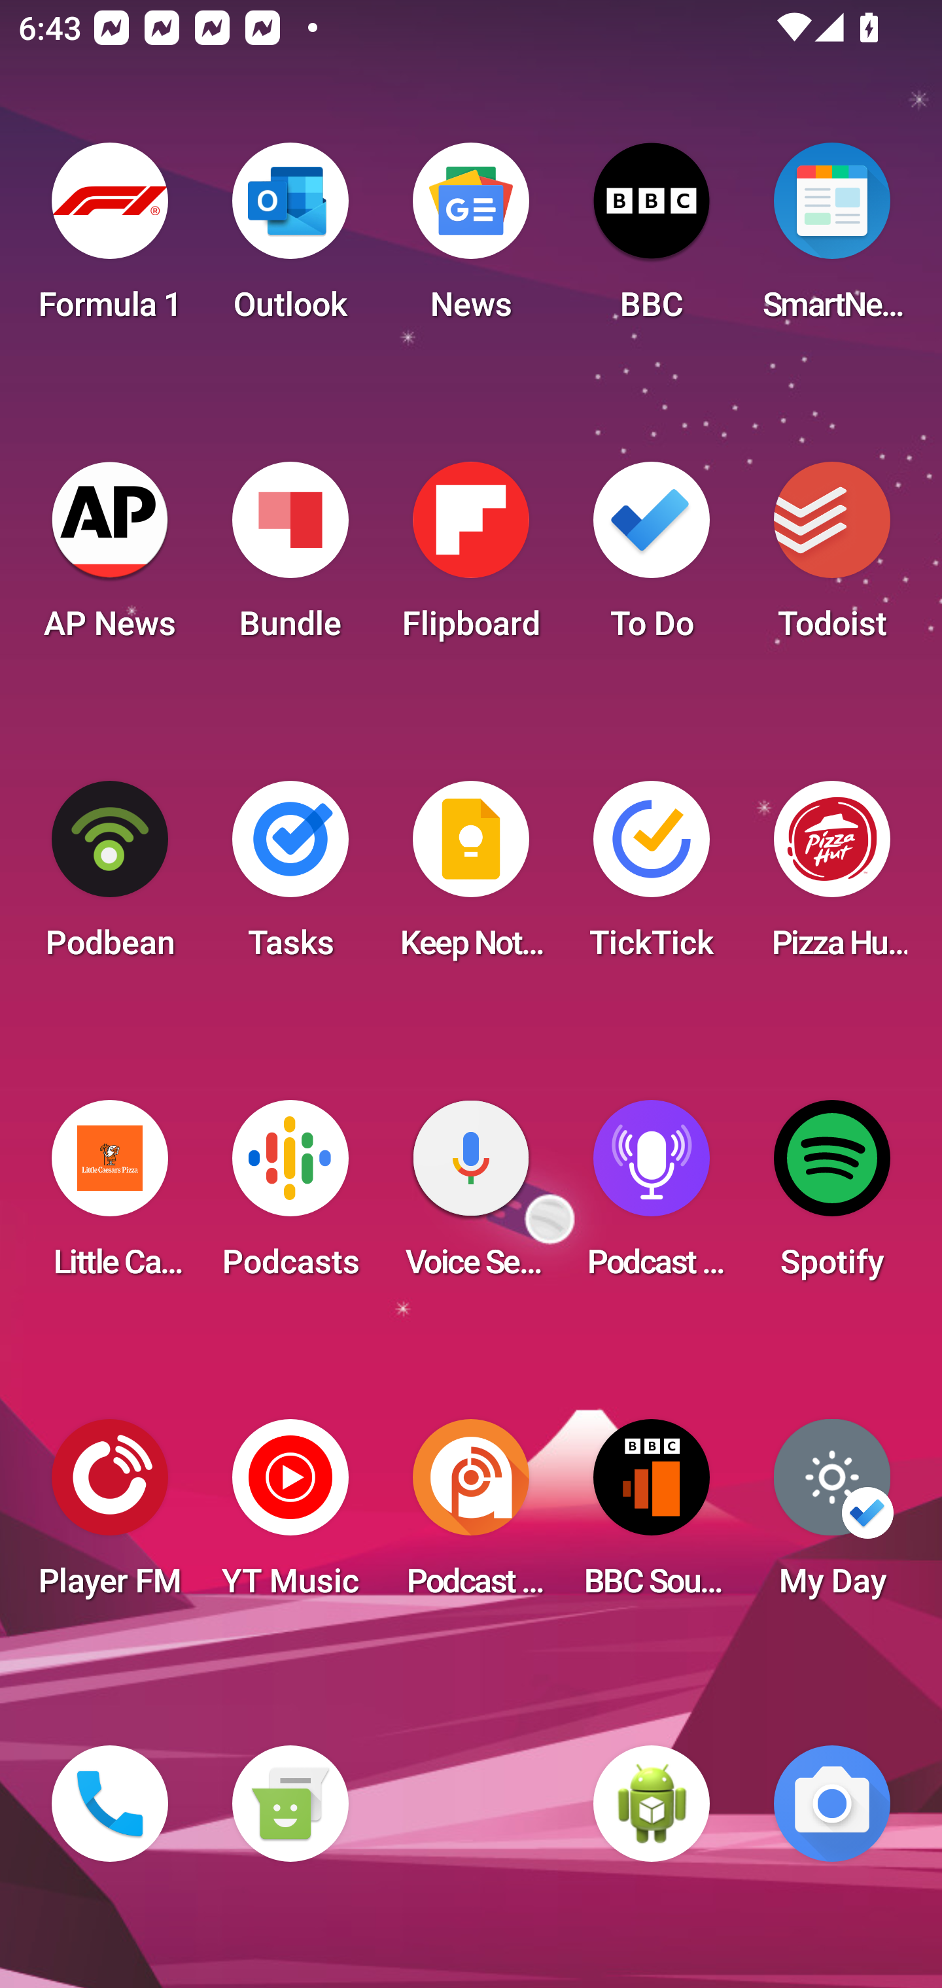 This screenshot has height=1988, width=942. What do you see at coordinates (290, 878) in the screenshot?
I see `Tasks` at bounding box center [290, 878].